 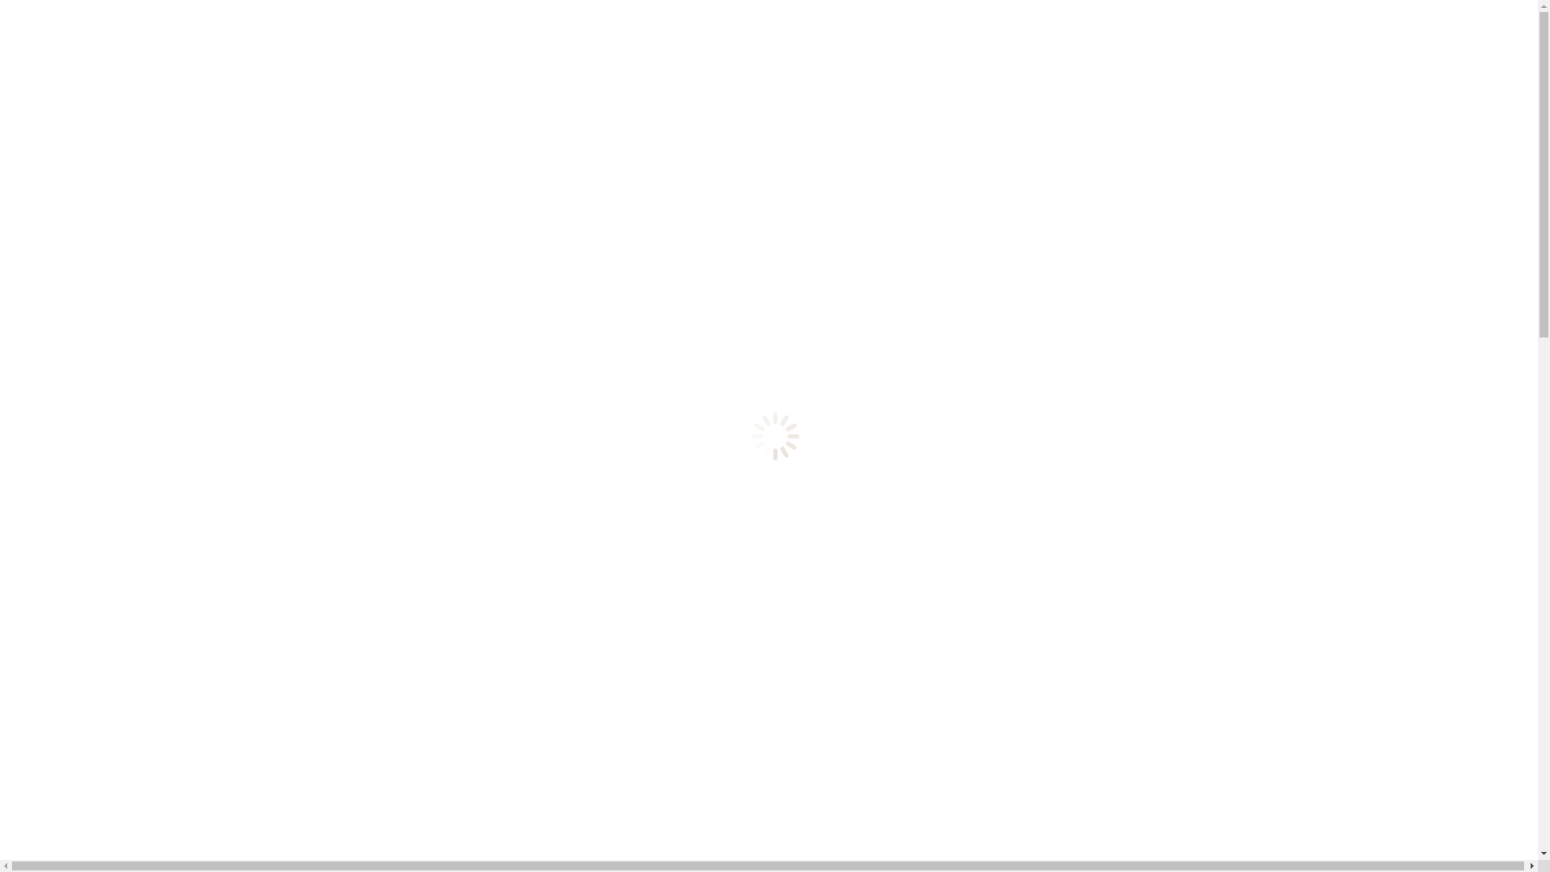 I want to click on Family Counselling, so click(x=123, y=430).